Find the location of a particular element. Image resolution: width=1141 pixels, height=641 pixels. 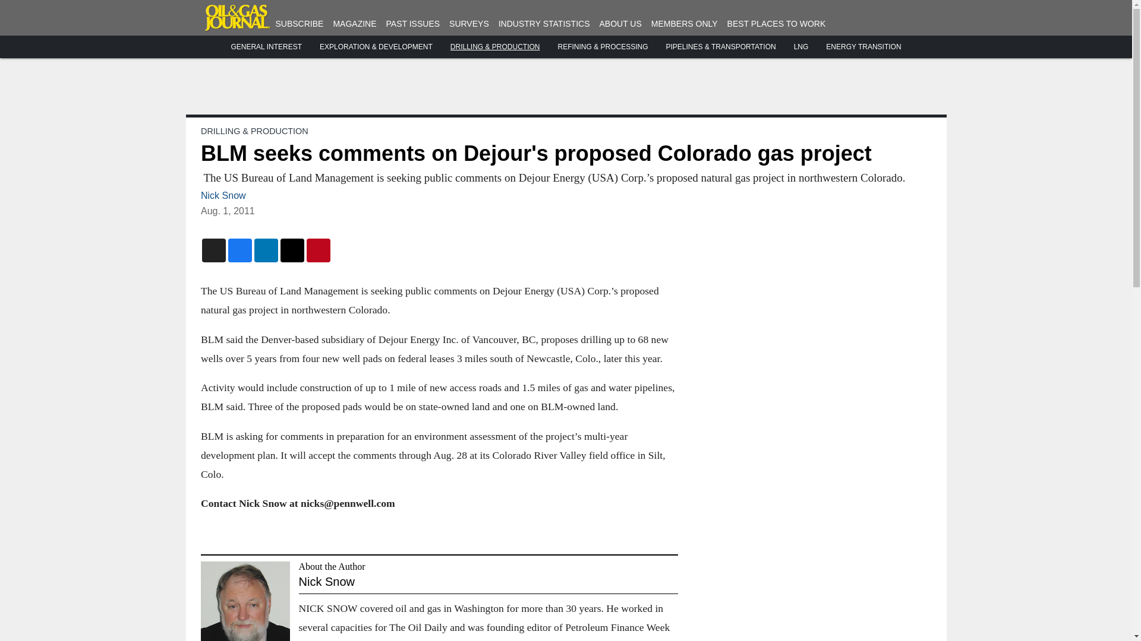

BEST PLACES TO WORK is located at coordinates (777, 24).